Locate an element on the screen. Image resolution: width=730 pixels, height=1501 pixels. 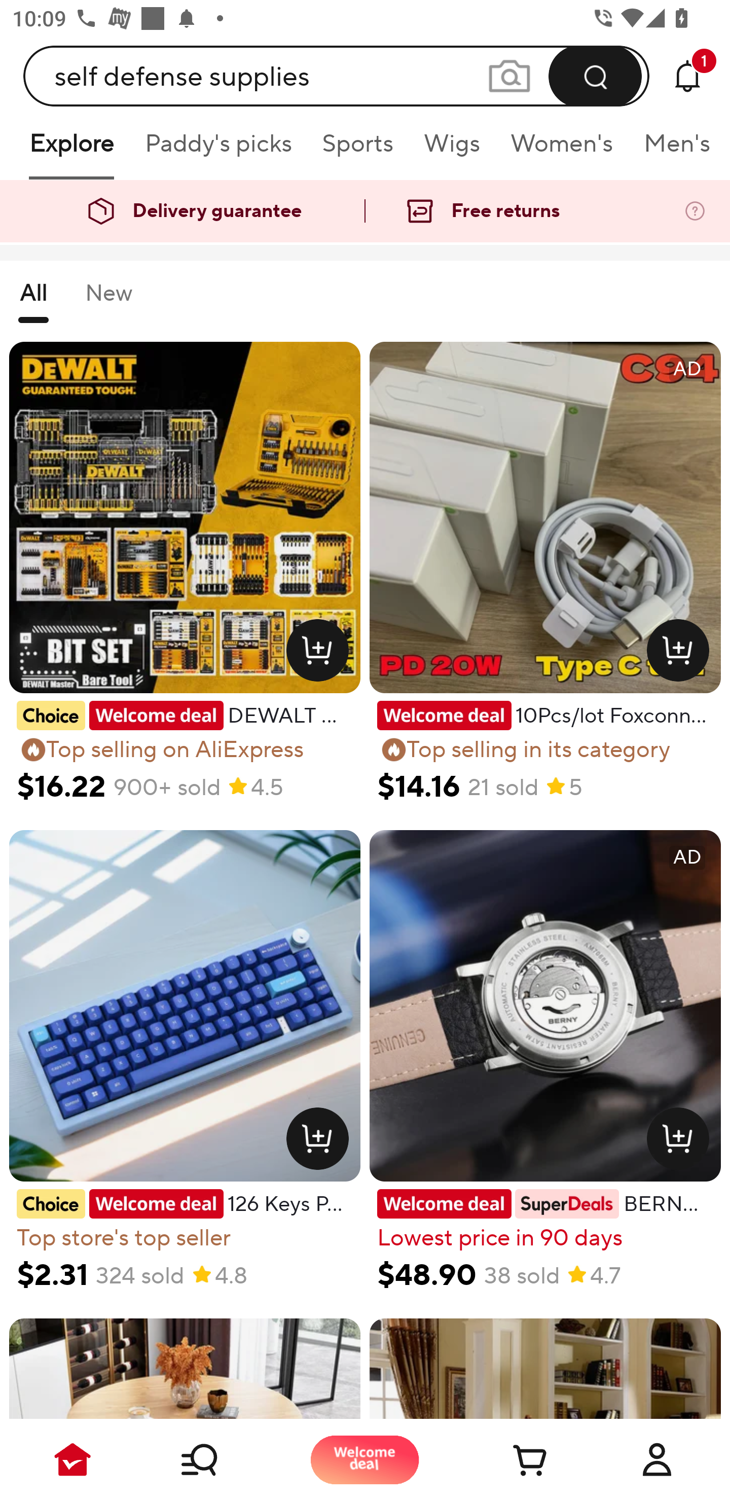
Cart is located at coordinates (511, 1459).